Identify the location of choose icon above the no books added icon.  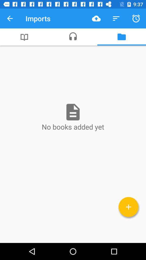
(122, 37).